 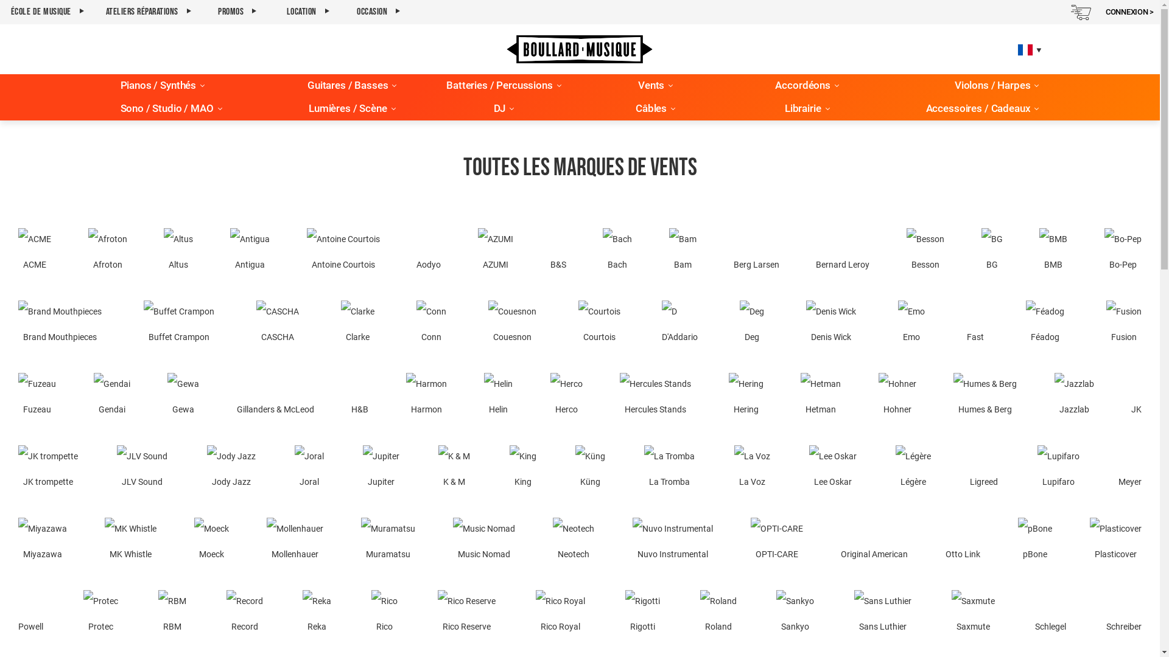 I want to click on Schreiber, so click(x=1124, y=614).